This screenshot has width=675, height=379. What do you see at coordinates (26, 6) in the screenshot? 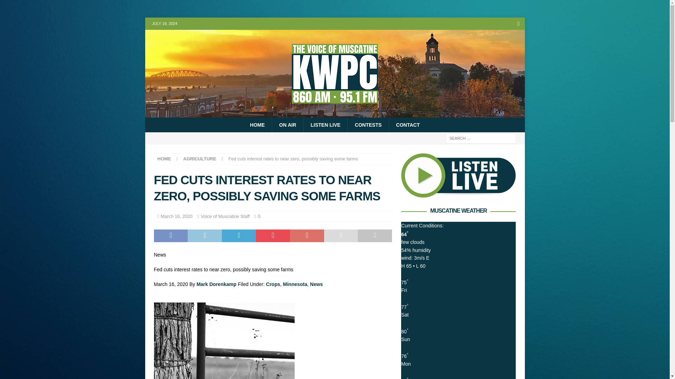
I see `Search` at bounding box center [26, 6].